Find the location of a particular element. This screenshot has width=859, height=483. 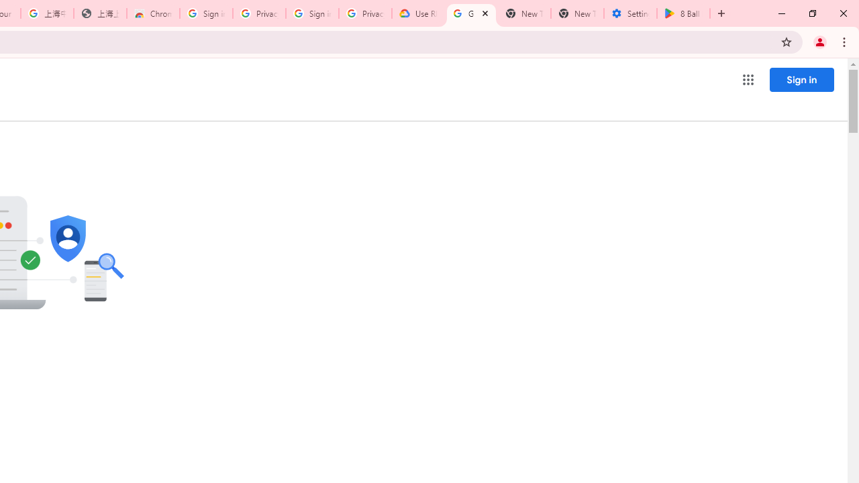

Sign in - Google Accounts is located at coordinates (205, 13).